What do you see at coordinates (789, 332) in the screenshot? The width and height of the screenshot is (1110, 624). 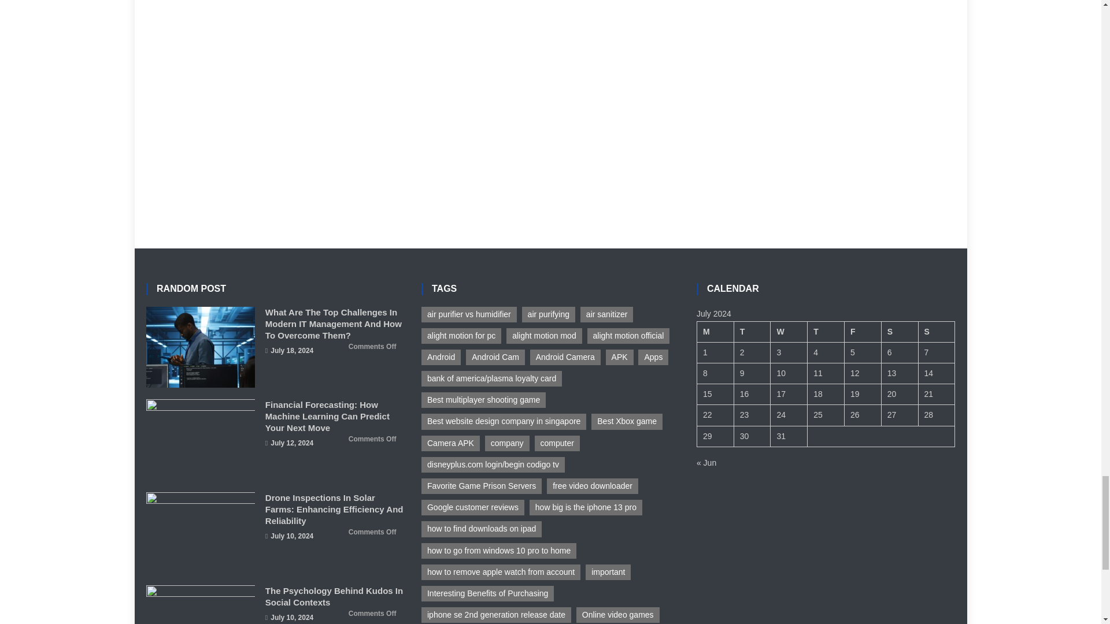 I see `Wednesday` at bounding box center [789, 332].